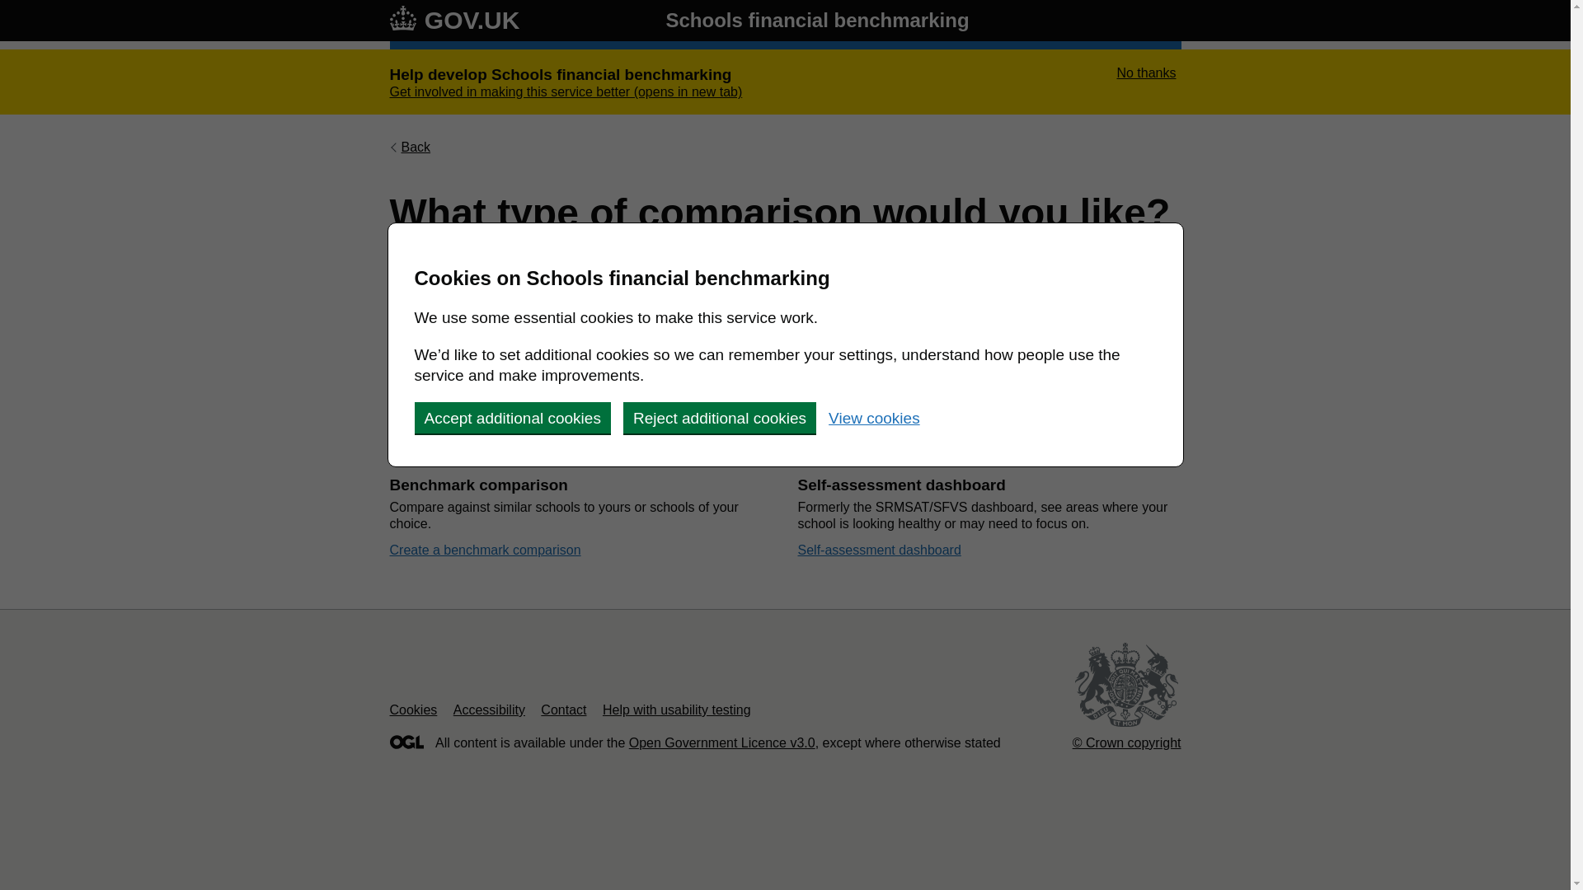 The height and width of the screenshot is (890, 1583). What do you see at coordinates (816, 20) in the screenshot?
I see `Schools financial benchmarking` at bounding box center [816, 20].